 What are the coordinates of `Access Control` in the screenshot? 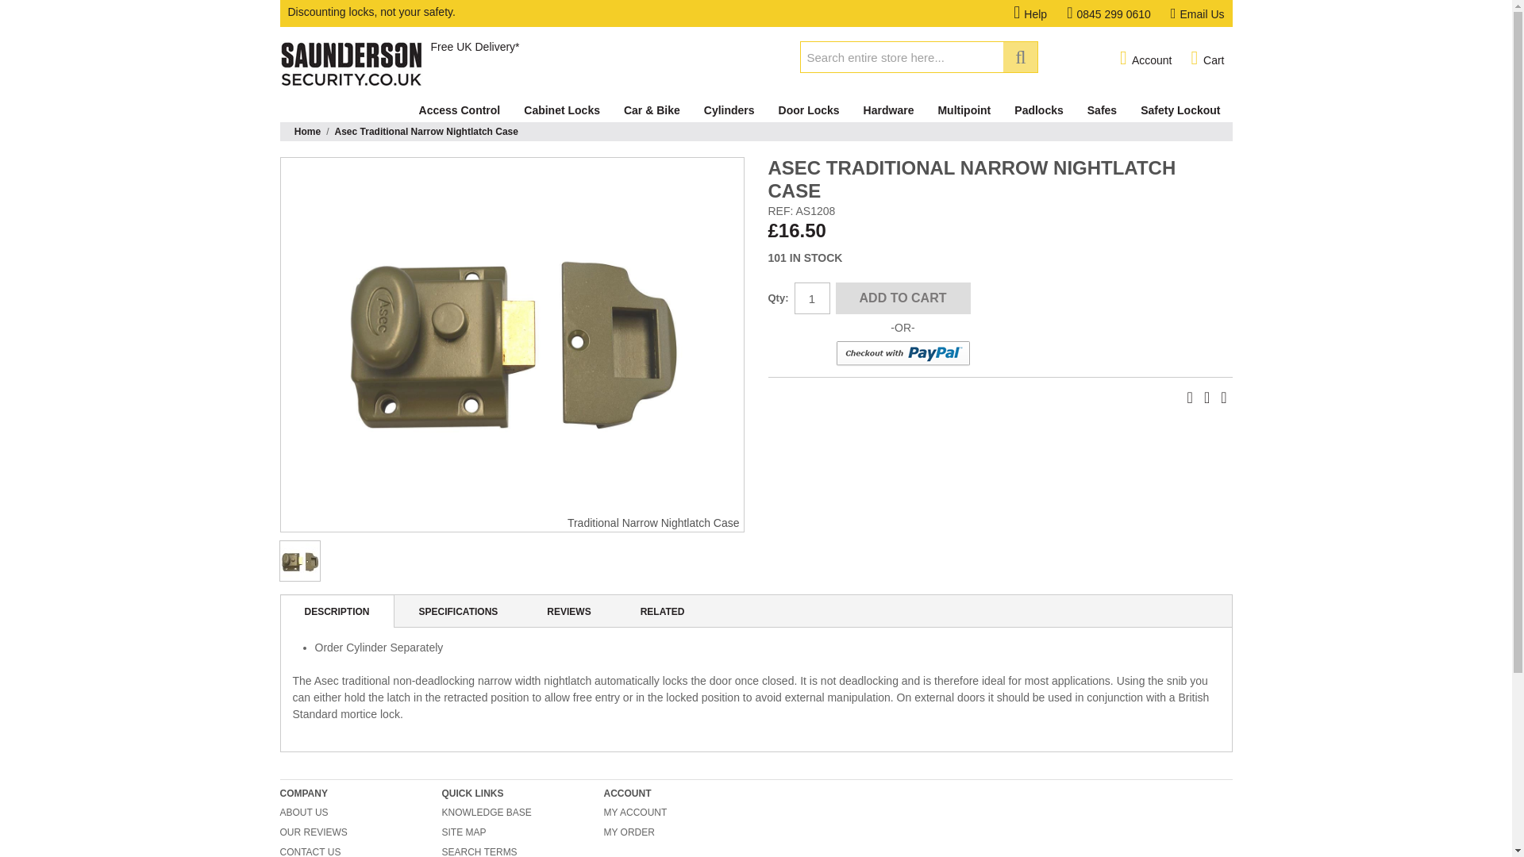 It's located at (459, 110).